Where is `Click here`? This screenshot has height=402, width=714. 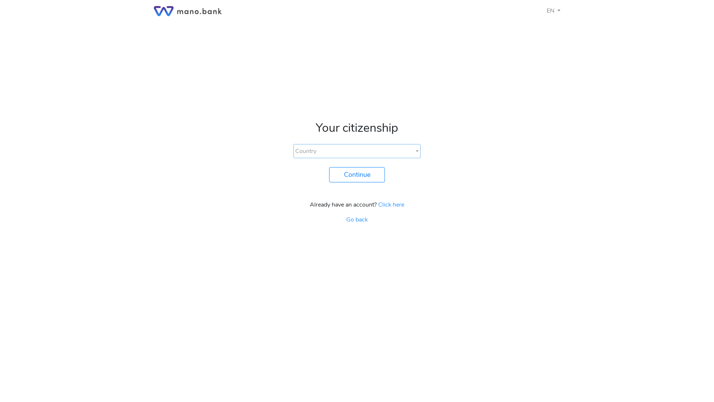
Click here is located at coordinates (391, 205).